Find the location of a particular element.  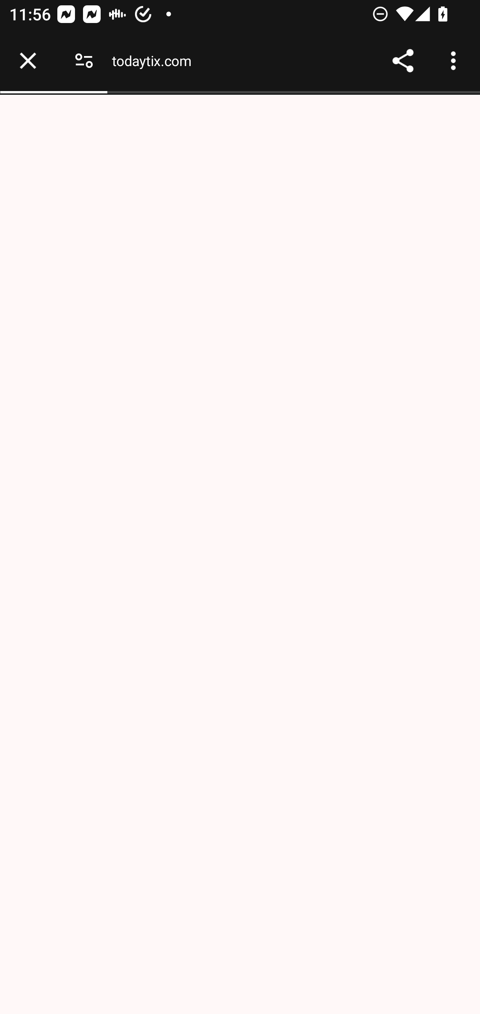

Customize and control Google Chrome is located at coordinates (455, 61).